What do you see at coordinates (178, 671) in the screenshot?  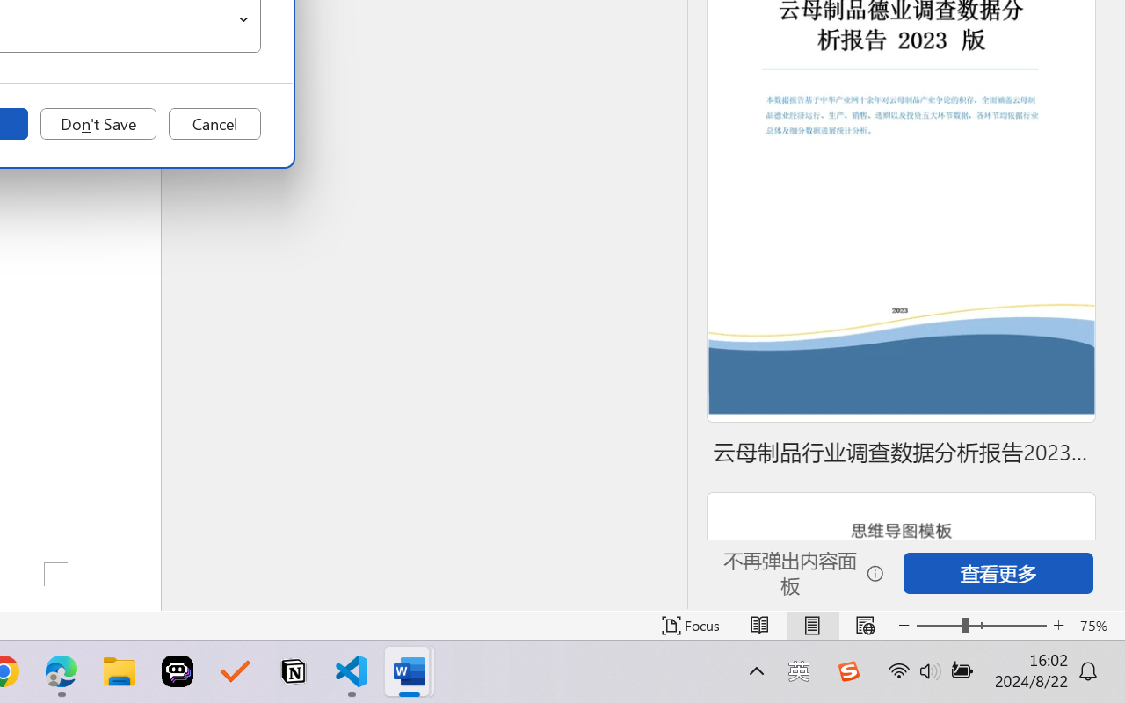 I see `Poe` at bounding box center [178, 671].